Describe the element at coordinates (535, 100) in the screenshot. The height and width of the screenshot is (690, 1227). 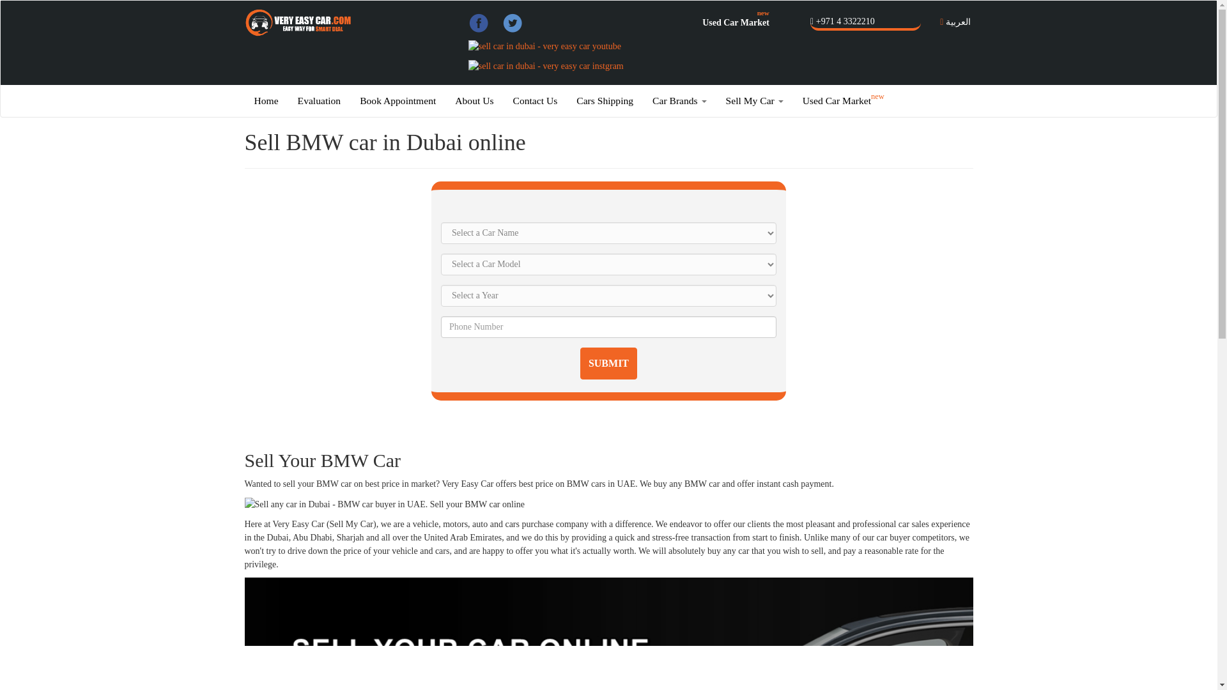
I see `Contact Us` at that location.